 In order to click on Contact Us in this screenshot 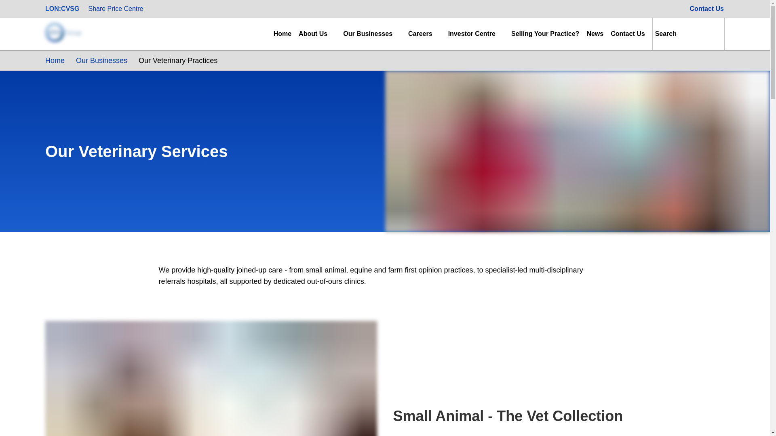, I will do `click(706, 9)`.